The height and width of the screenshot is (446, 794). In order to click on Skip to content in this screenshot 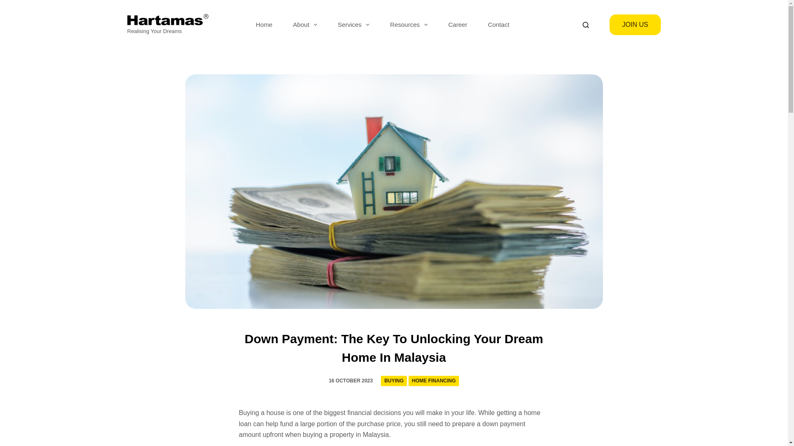, I will do `click(8, 4)`.